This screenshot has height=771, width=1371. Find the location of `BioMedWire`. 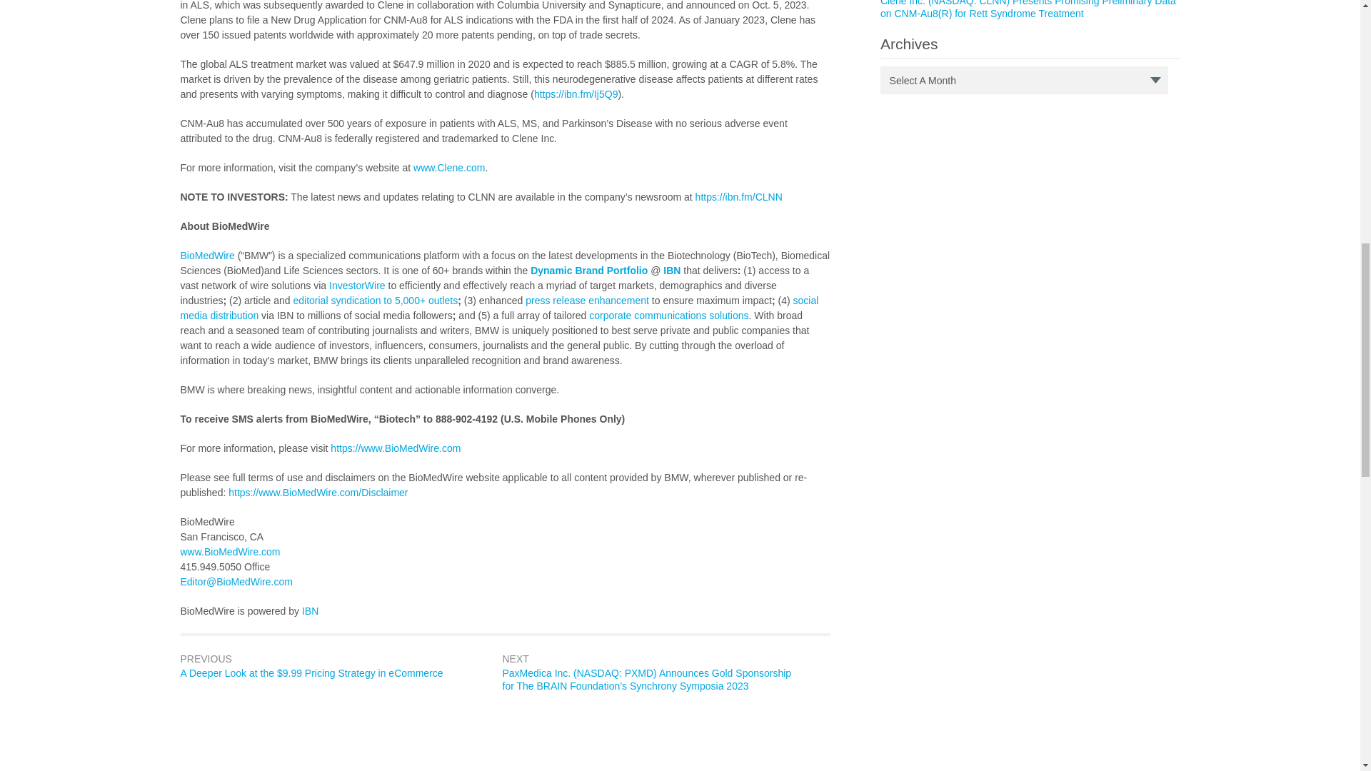

BioMedWire is located at coordinates (207, 256).